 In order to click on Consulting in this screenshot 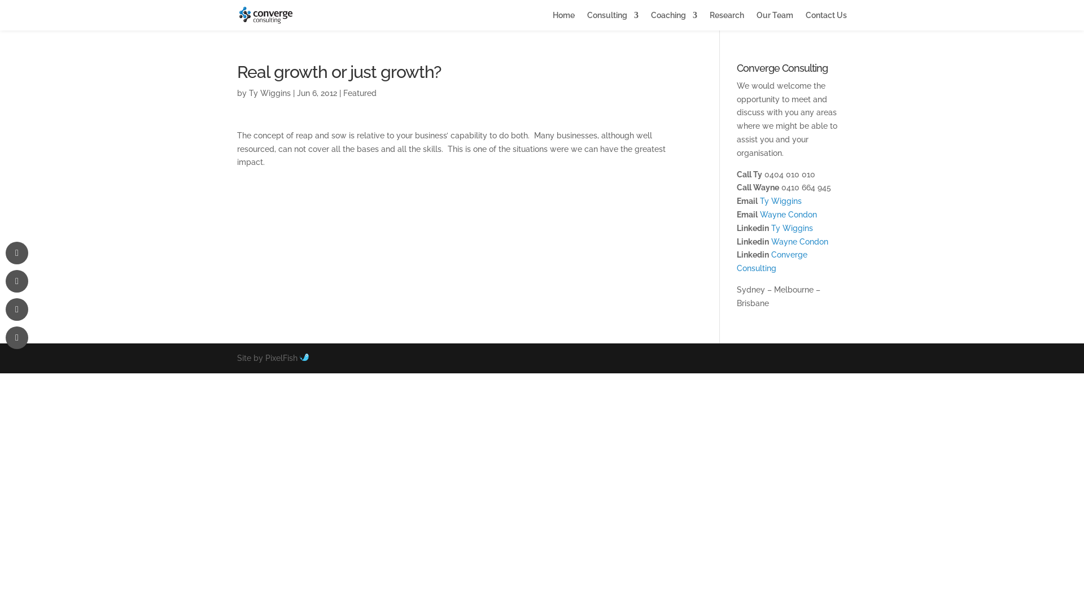, I will do `click(613, 21)`.